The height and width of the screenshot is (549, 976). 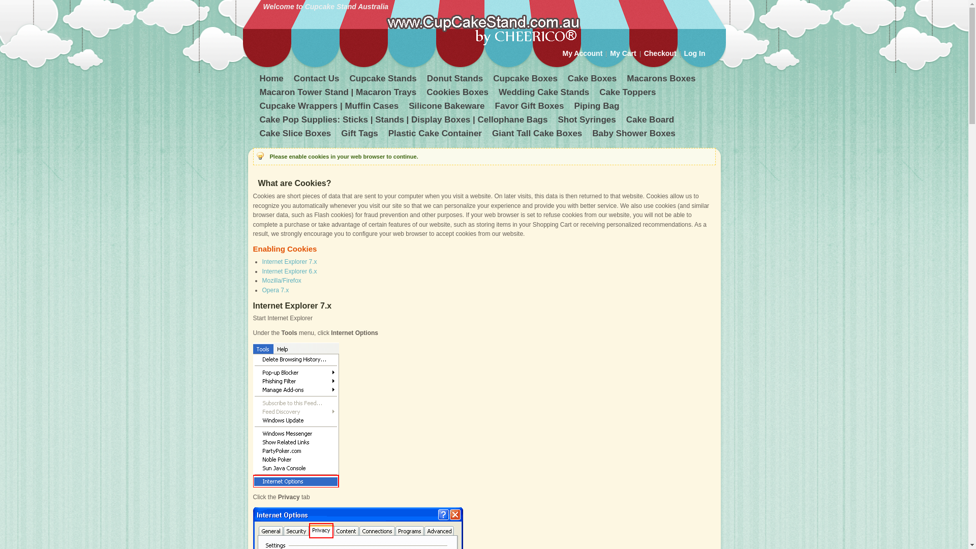 What do you see at coordinates (330, 108) in the screenshot?
I see `Cupcake Wrappers | Muffin Cases` at bounding box center [330, 108].